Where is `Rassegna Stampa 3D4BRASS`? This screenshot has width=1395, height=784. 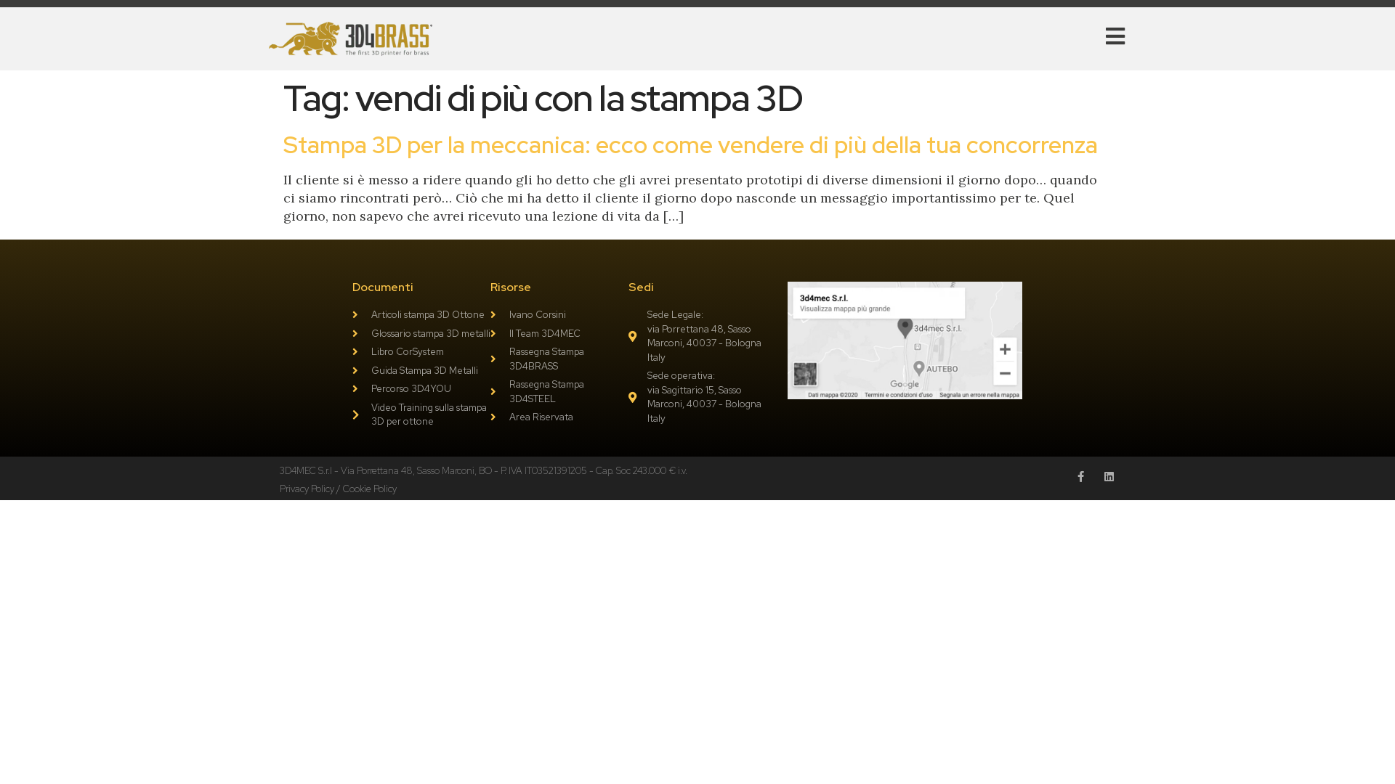 Rassegna Stampa 3D4BRASS is located at coordinates (559, 359).